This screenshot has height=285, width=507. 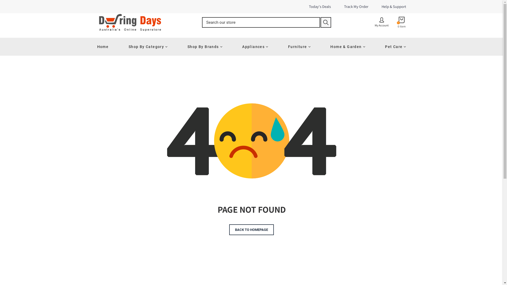 What do you see at coordinates (348, 47) in the screenshot?
I see `Home & Garden` at bounding box center [348, 47].